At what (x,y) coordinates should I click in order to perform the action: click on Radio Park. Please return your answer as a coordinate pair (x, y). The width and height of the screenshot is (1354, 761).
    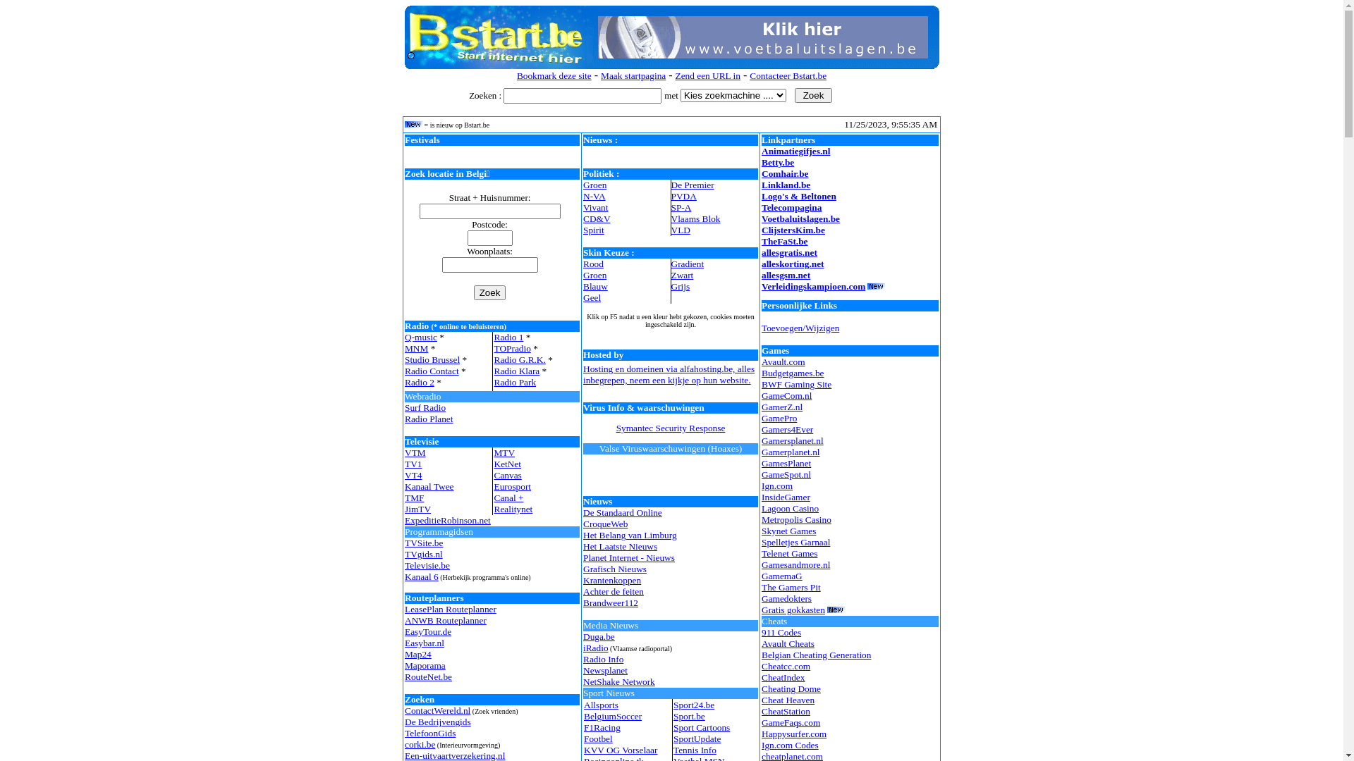
    Looking at the image, I should click on (515, 382).